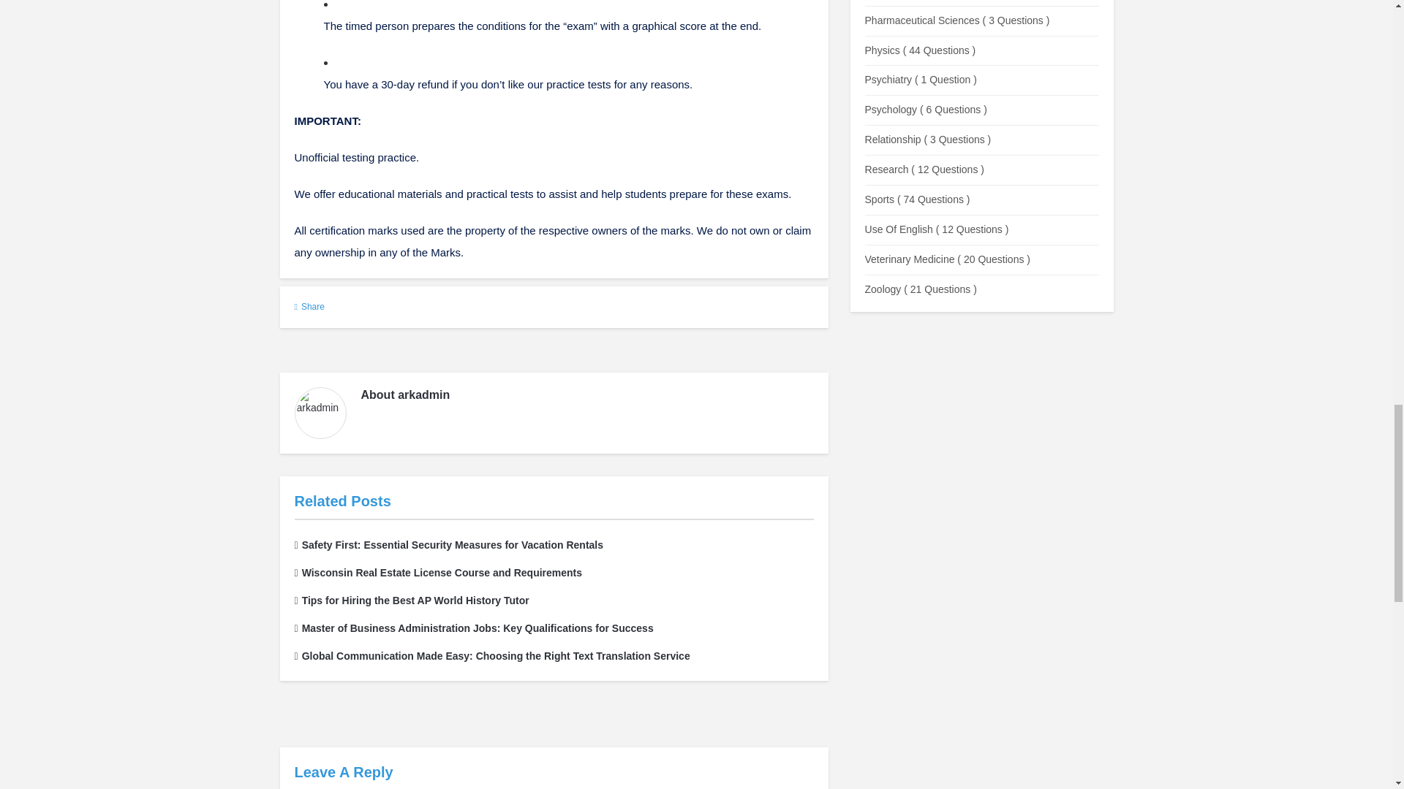 The image size is (1404, 789). Describe the element at coordinates (411, 601) in the screenshot. I see `Tips for Hiring the Best AP World History Tutor` at that location.